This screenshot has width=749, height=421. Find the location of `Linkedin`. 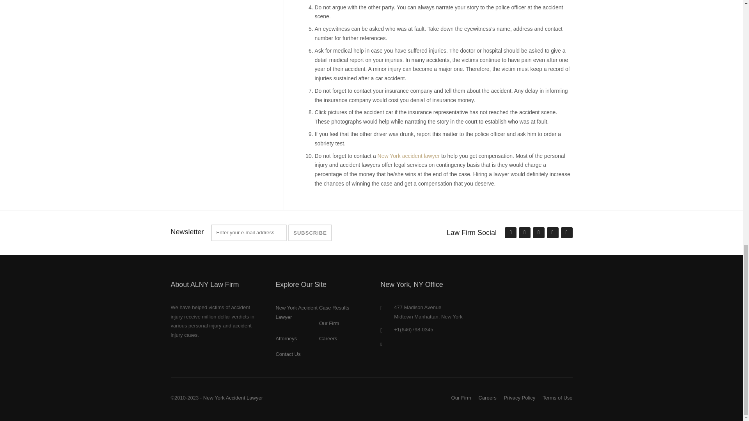

Linkedin is located at coordinates (538, 233).